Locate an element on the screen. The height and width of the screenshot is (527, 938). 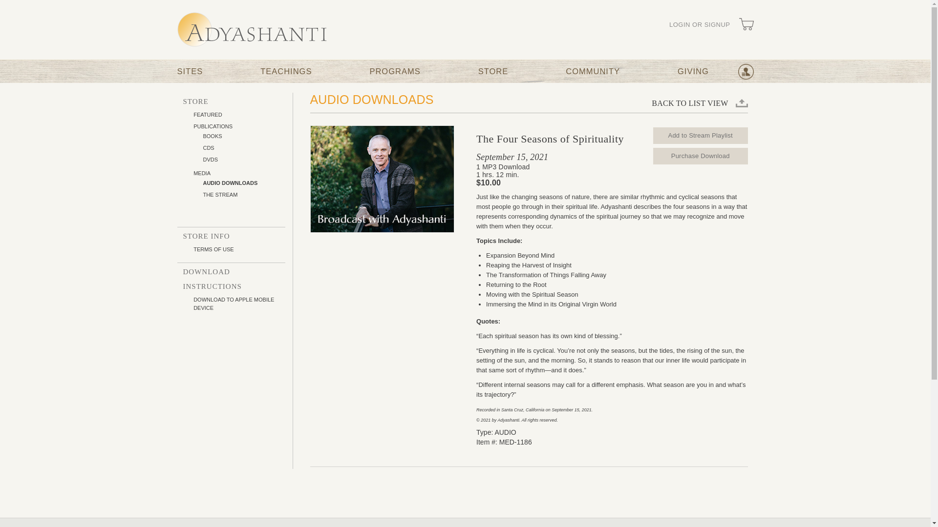
LOGIN OR SIGNUP is located at coordinates (700, 25).